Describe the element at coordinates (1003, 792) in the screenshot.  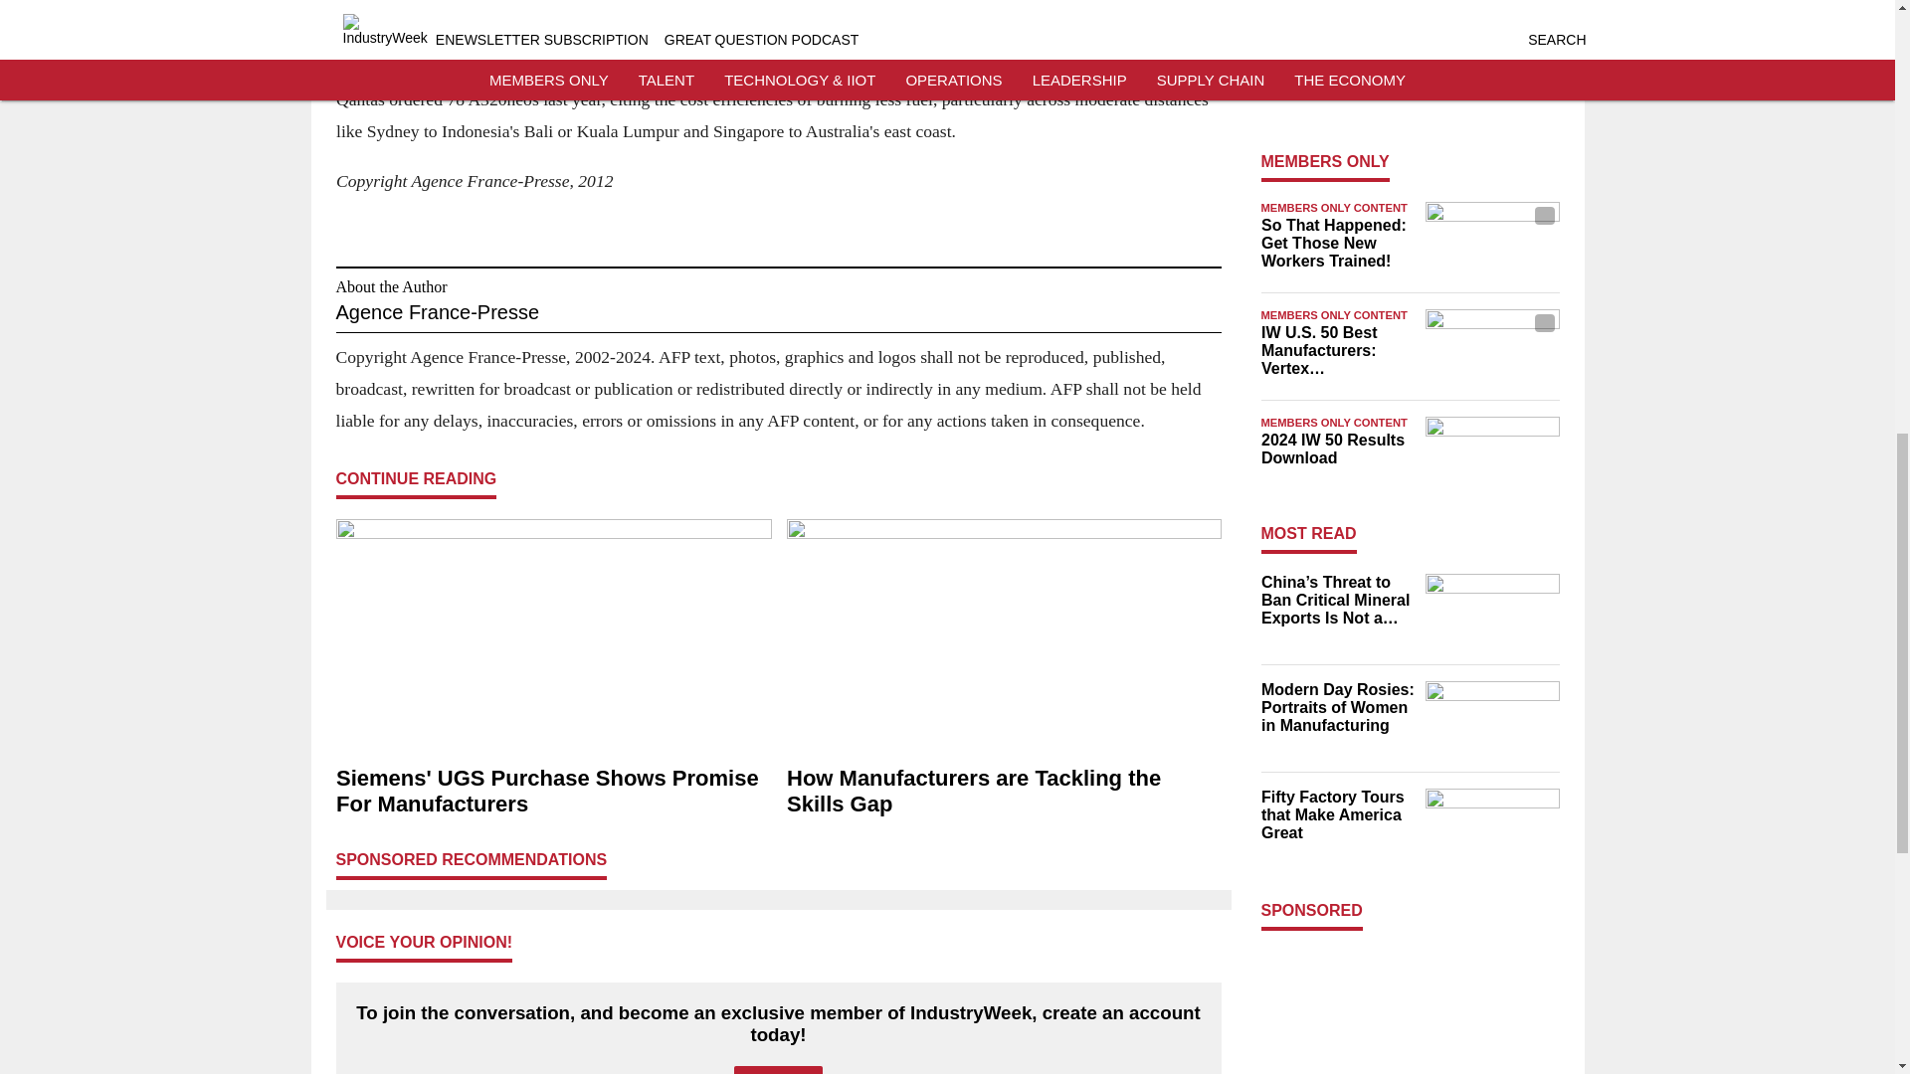
I see `How Manufacturers are Tackling the Skills Gap` at that location.